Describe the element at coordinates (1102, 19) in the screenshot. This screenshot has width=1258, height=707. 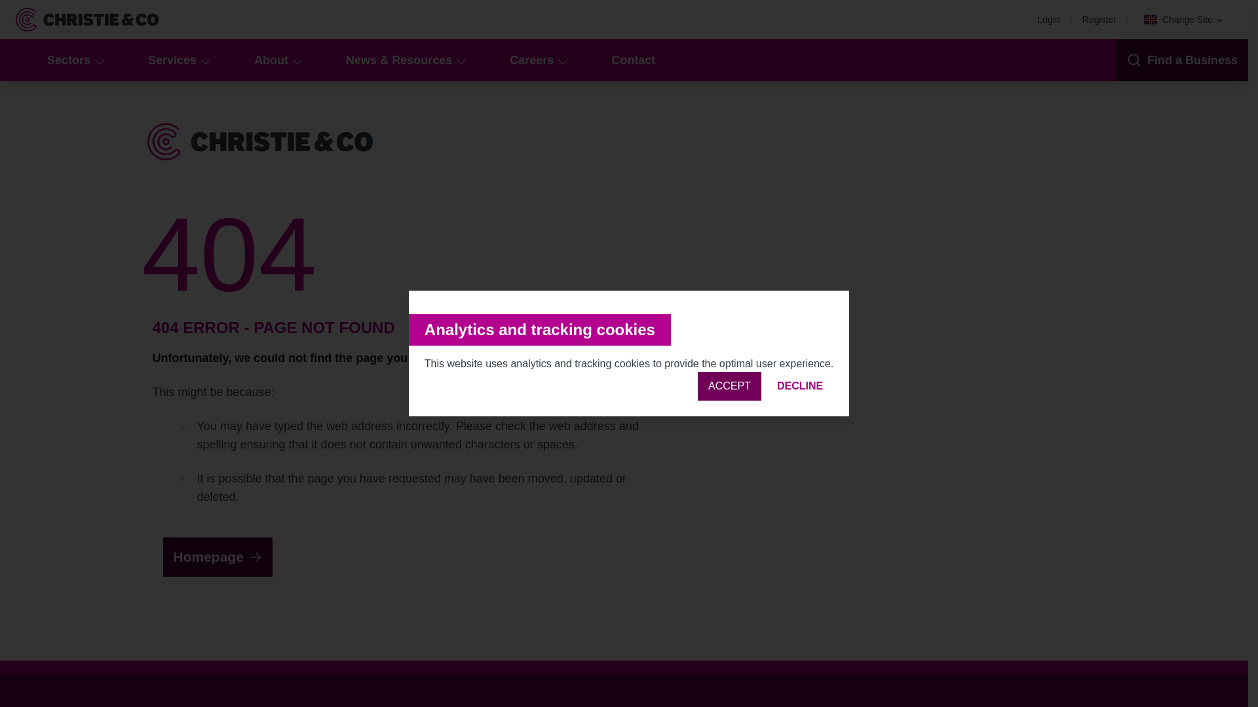
I see `Register` at that location.